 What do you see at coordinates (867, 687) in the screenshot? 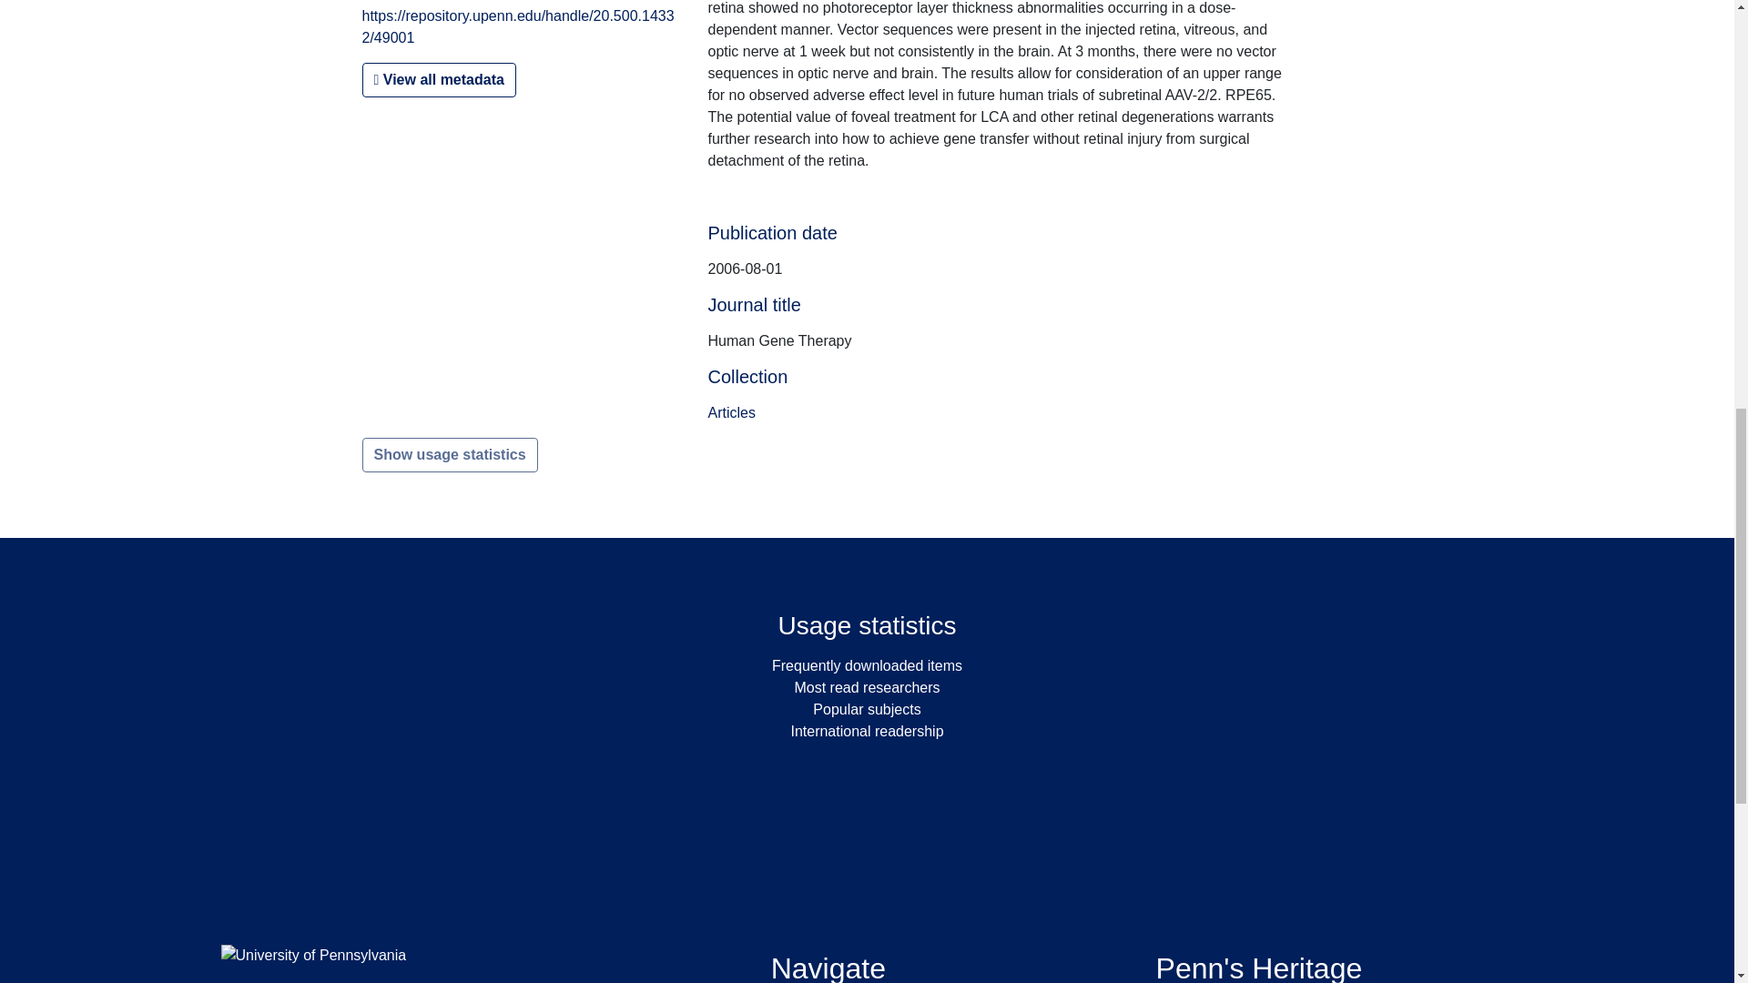
I see `Most read researchers` at bounding box center [867, 687].